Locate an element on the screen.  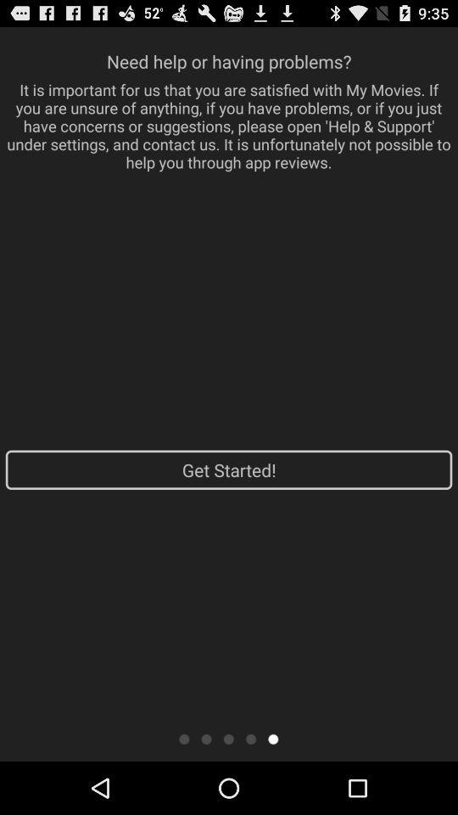
tap the get started! app is located at coordinates (229, 469).